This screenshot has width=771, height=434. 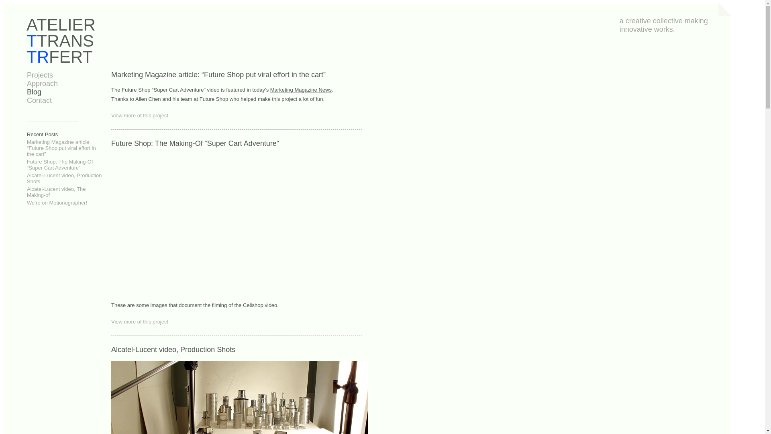 I want to click on ATELIER
TTRANS
TRFERT, so click(x=61, y=41).